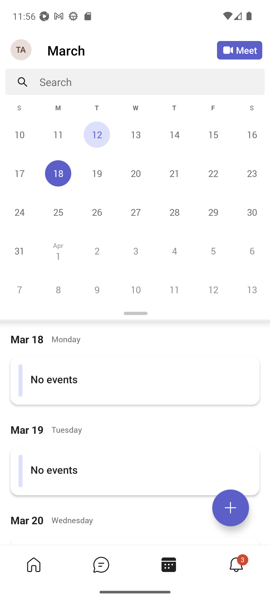  What do you see at coordinates (239, 50) in the screenshot?
I see `Meet Meet now or join with an ID` at bounding box center [239, 50].